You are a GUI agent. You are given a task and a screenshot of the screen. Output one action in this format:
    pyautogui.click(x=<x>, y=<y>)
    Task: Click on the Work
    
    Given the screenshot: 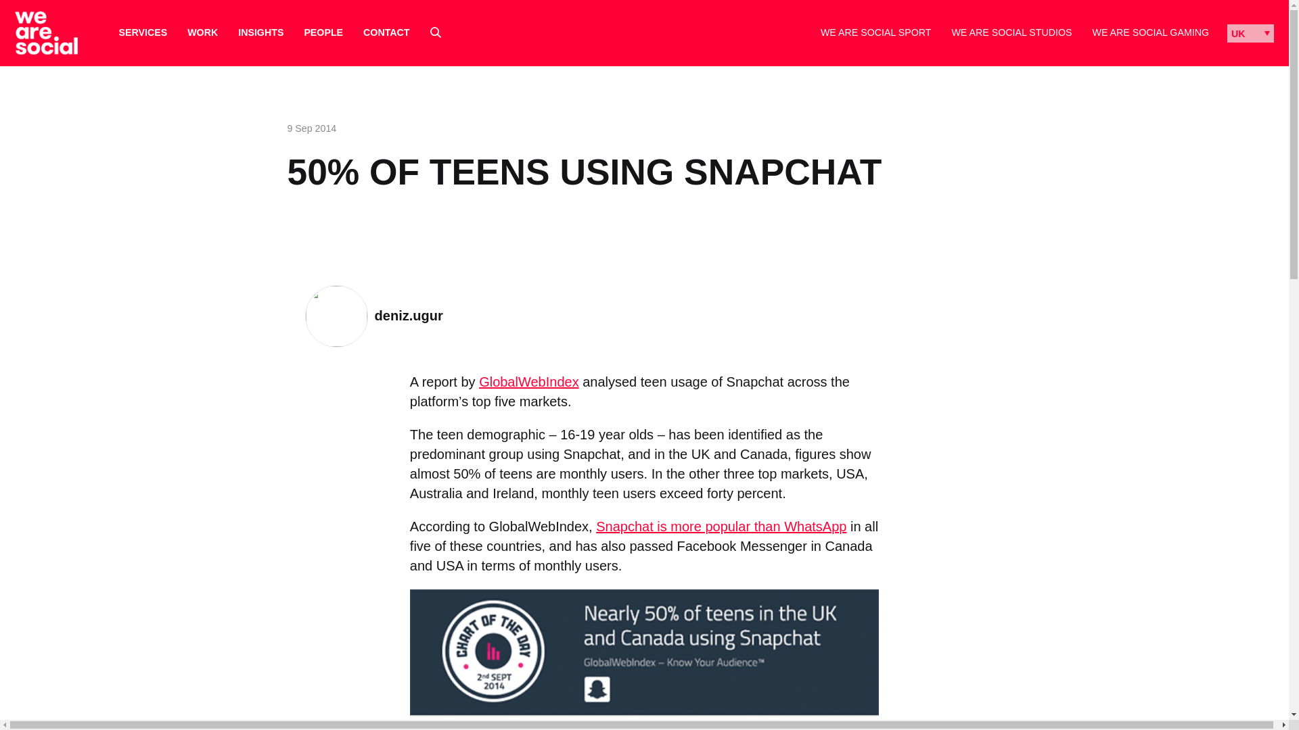 What is the action you would take?
    pyautogui.click(x=202, y=32)
    